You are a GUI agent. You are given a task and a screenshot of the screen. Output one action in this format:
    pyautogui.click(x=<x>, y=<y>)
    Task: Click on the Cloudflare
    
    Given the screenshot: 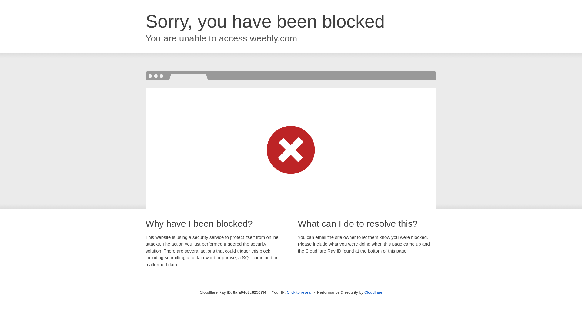 What is the action you would take?
    pyautogui.click(x=373, y=292)
    